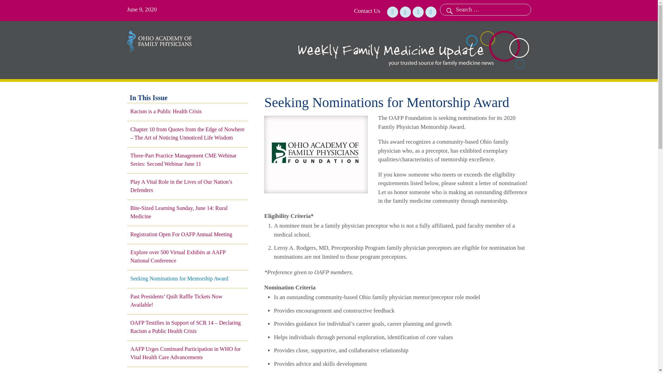 Image resolution: width=663 pixels, height=373 pixels. What do you see at coordinates (188, 278) in the screenshot?
I see `Seeking Nominations for Mentorship Award` at bounding box center [188, 278].